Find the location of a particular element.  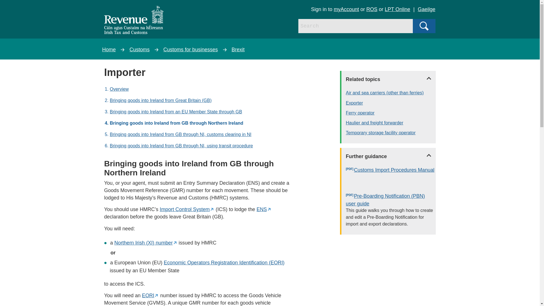

myAccount is located at coordinates (346, 9).